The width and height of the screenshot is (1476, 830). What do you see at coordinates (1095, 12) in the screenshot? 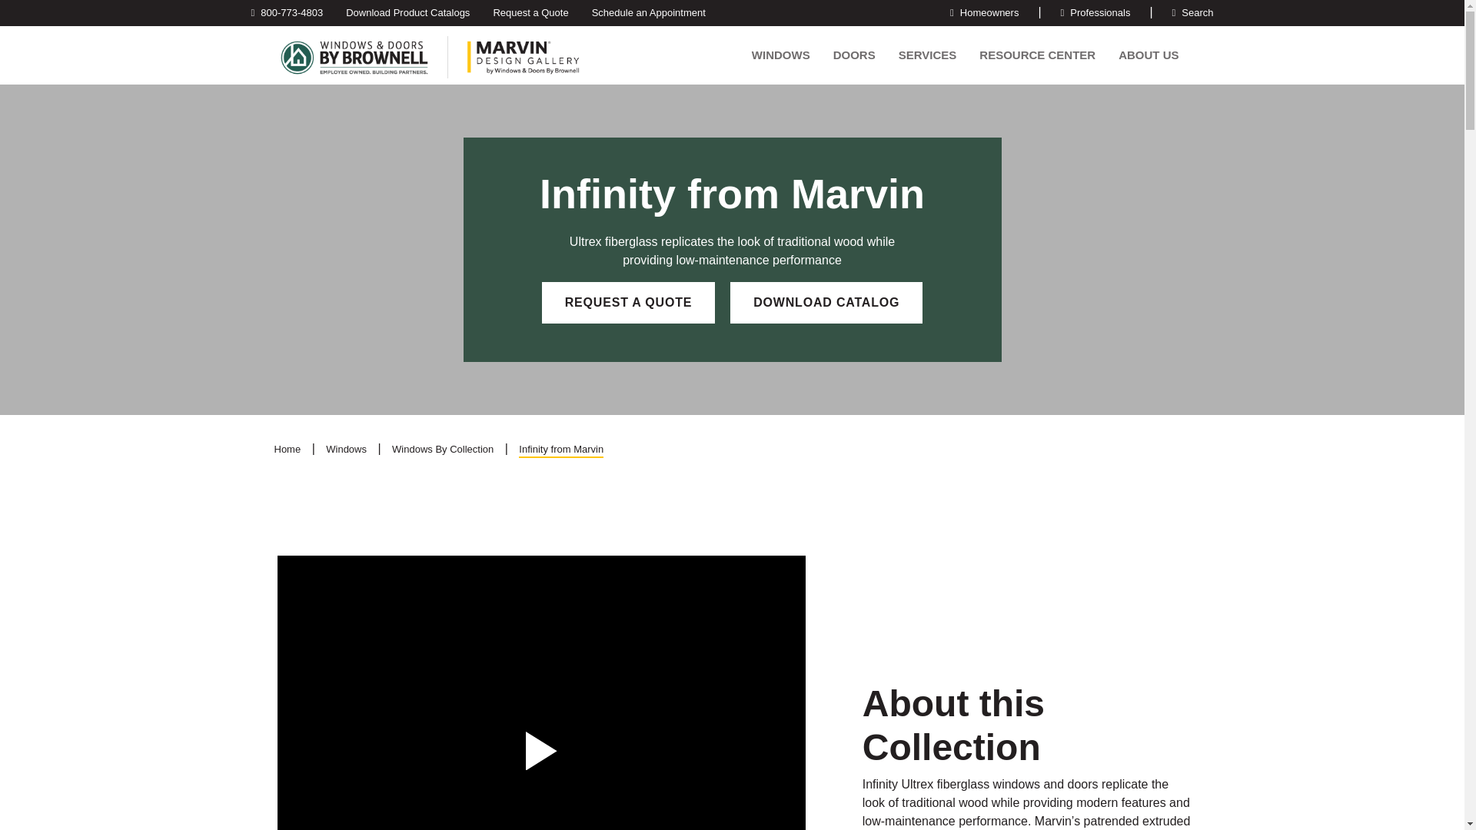
I see `Professionals` at bounding box center [1095, 12].